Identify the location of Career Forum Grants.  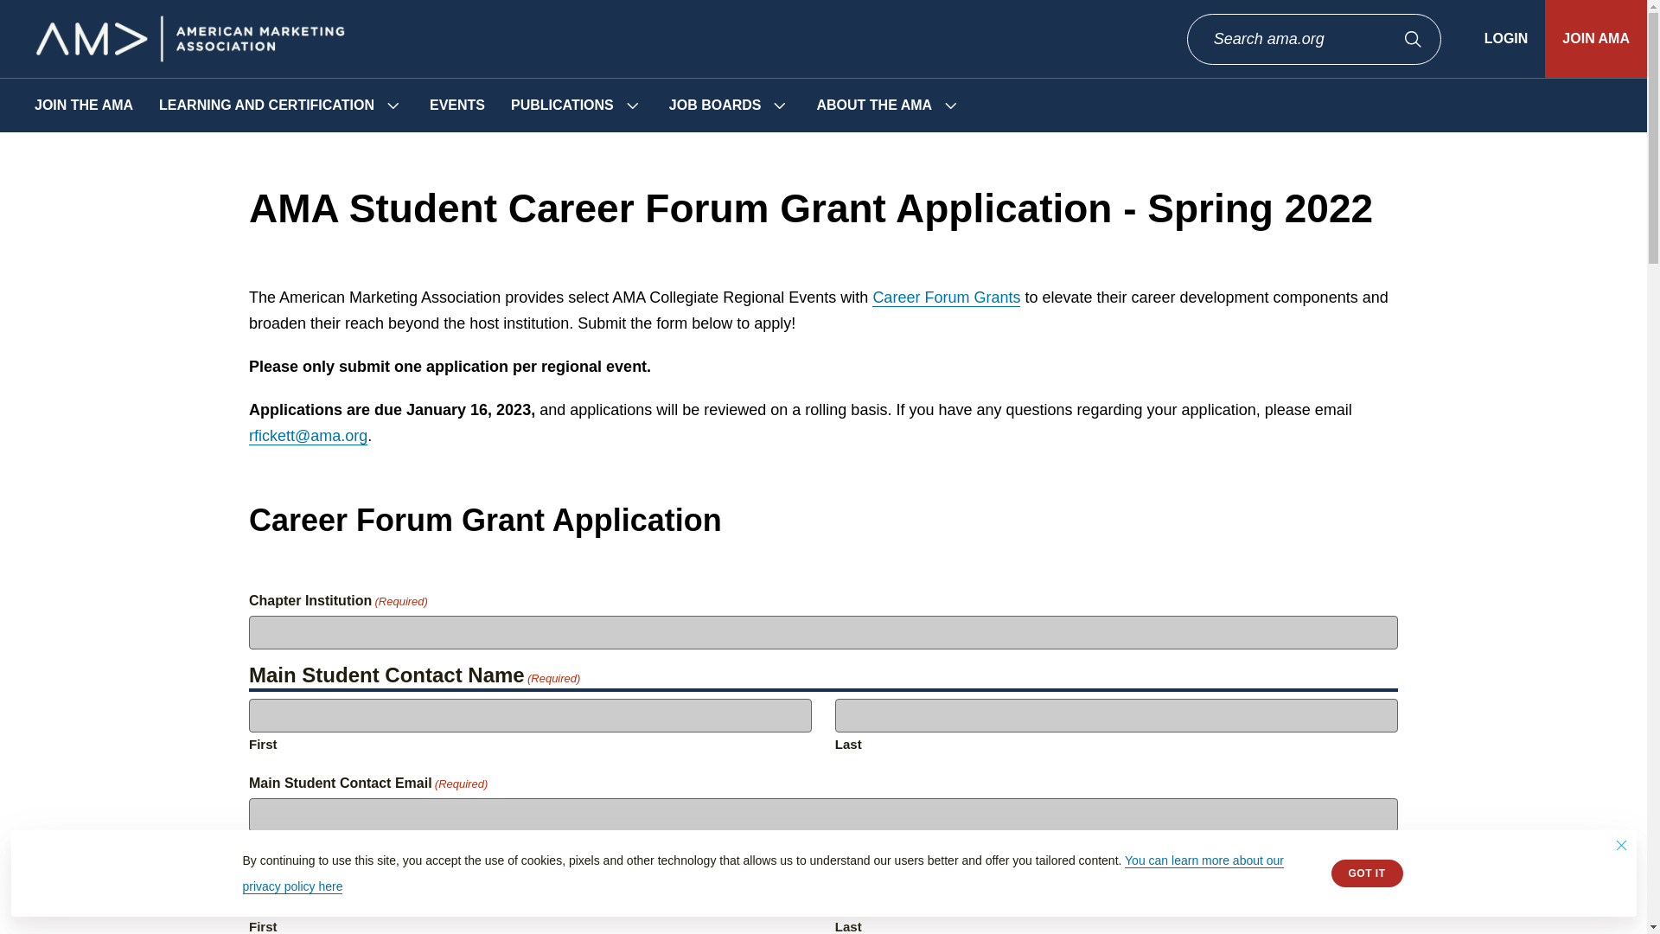
(946, 297).